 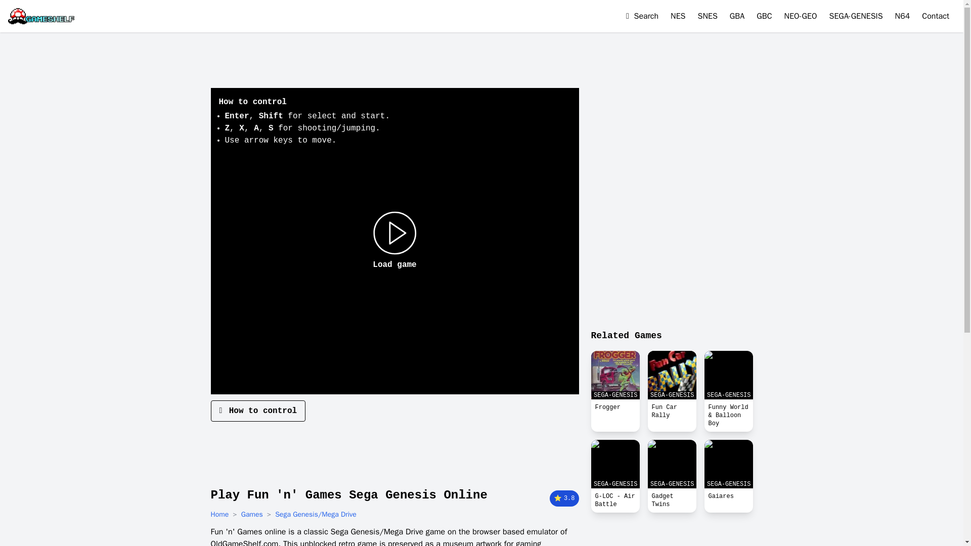 I want to click on Frogger, so click(x=614, y=407).